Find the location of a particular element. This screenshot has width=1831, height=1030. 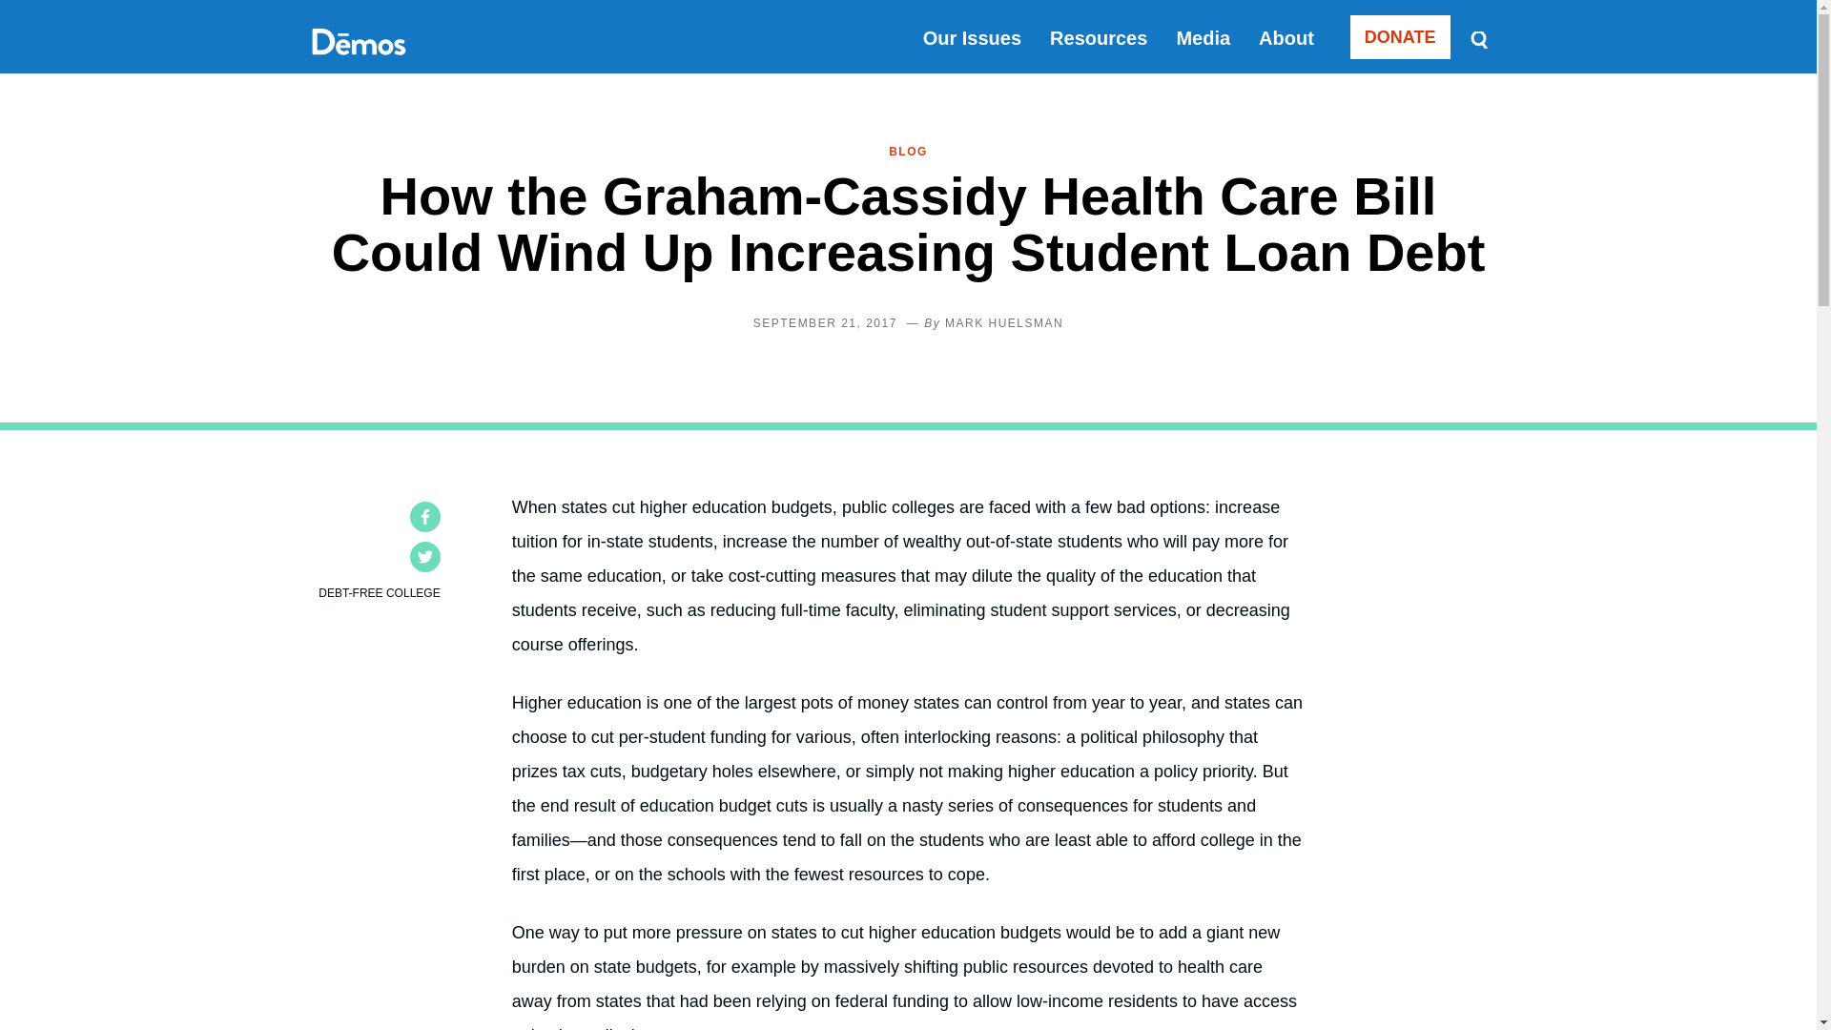

DONATE is located at coordinates (1400, 36).